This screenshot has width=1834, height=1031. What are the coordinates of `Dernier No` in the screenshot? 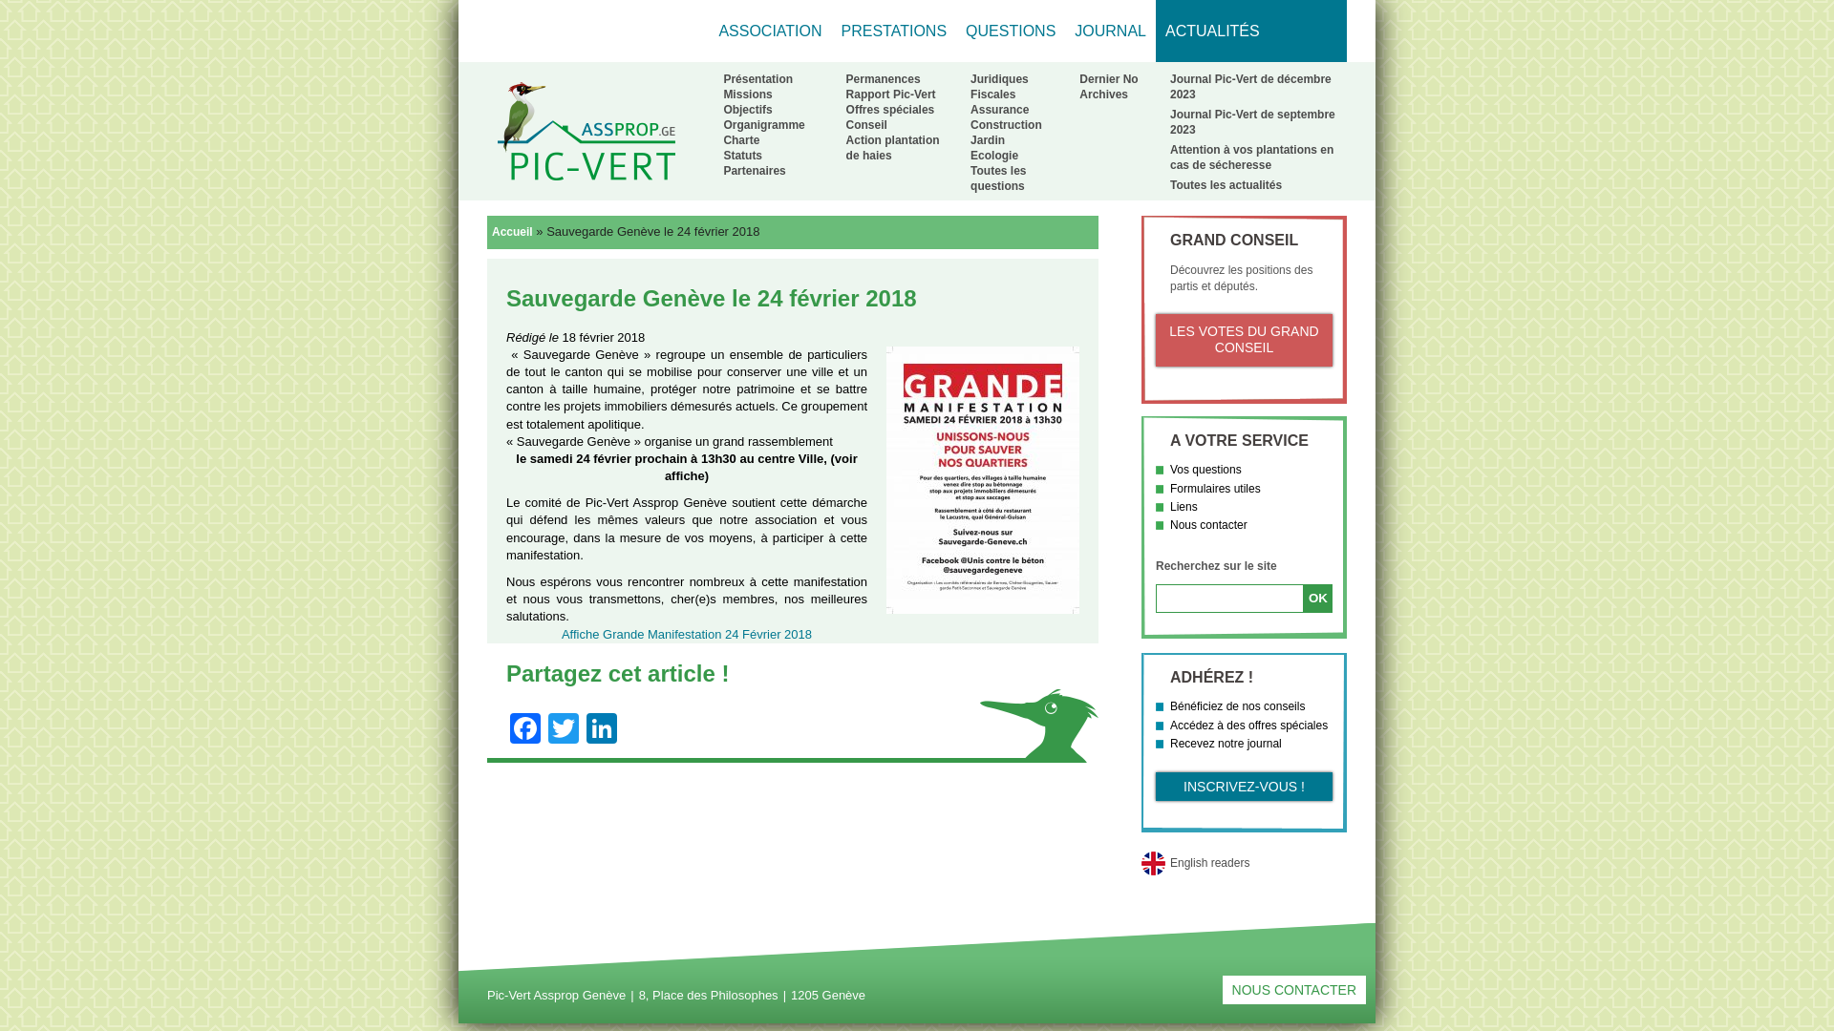 It's located at (1108, 79).